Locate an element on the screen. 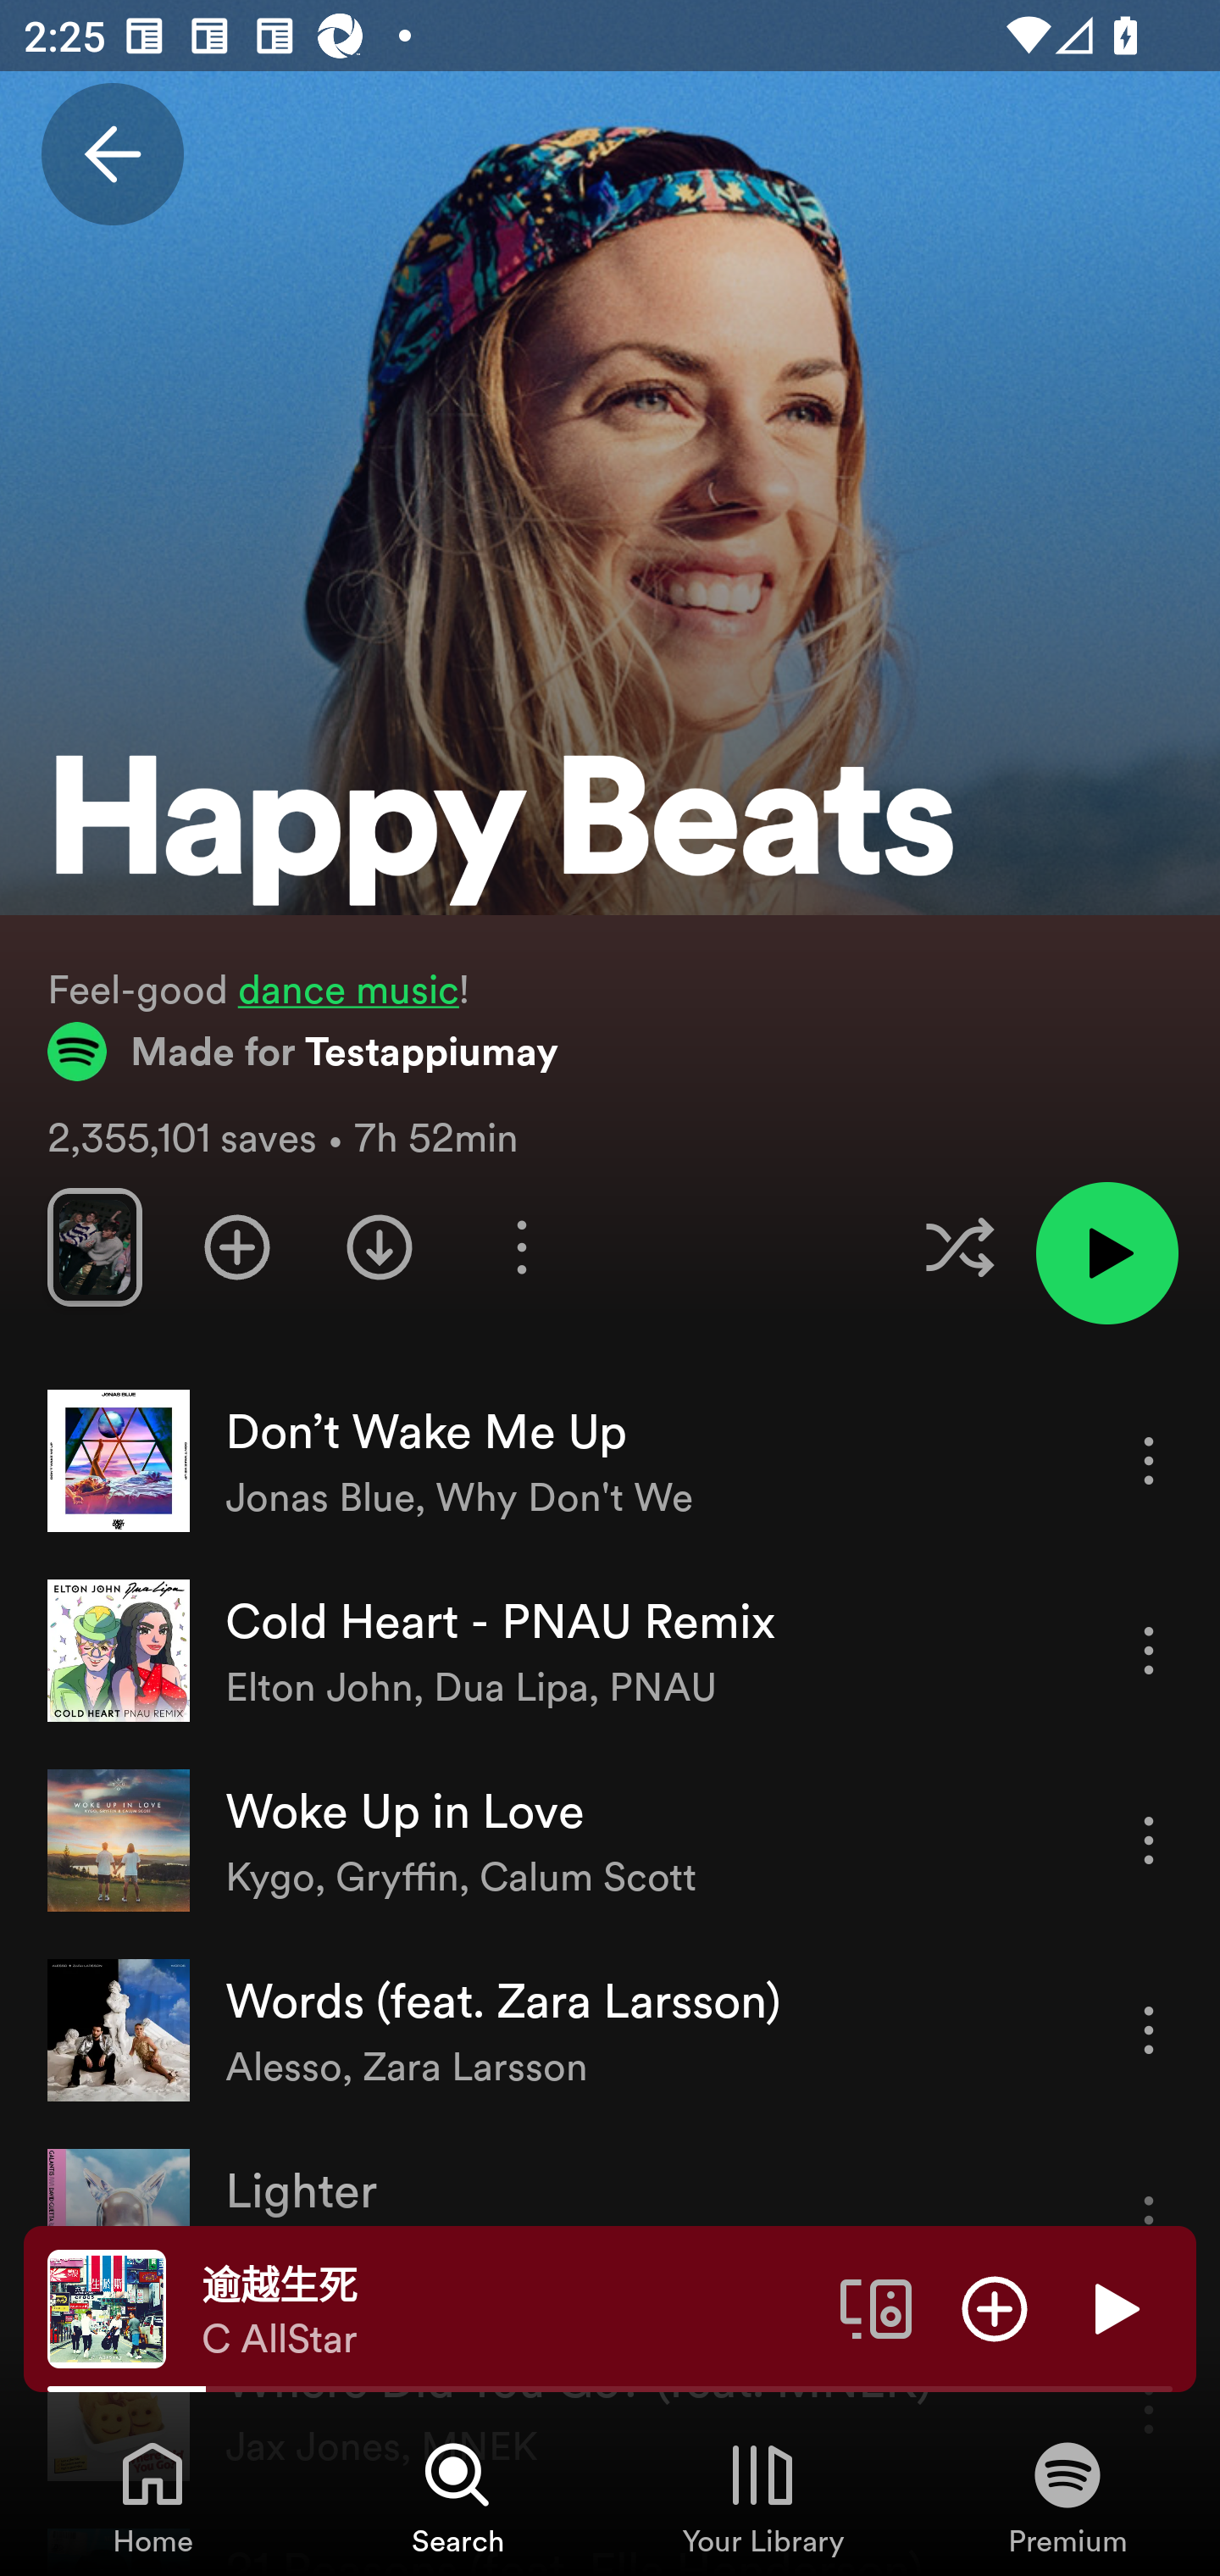 The width and height of the screenshot is (1220, 2576). Your Library, Tab 3 of 4 Your Library Your Library is located at coordinates (762, 2496).